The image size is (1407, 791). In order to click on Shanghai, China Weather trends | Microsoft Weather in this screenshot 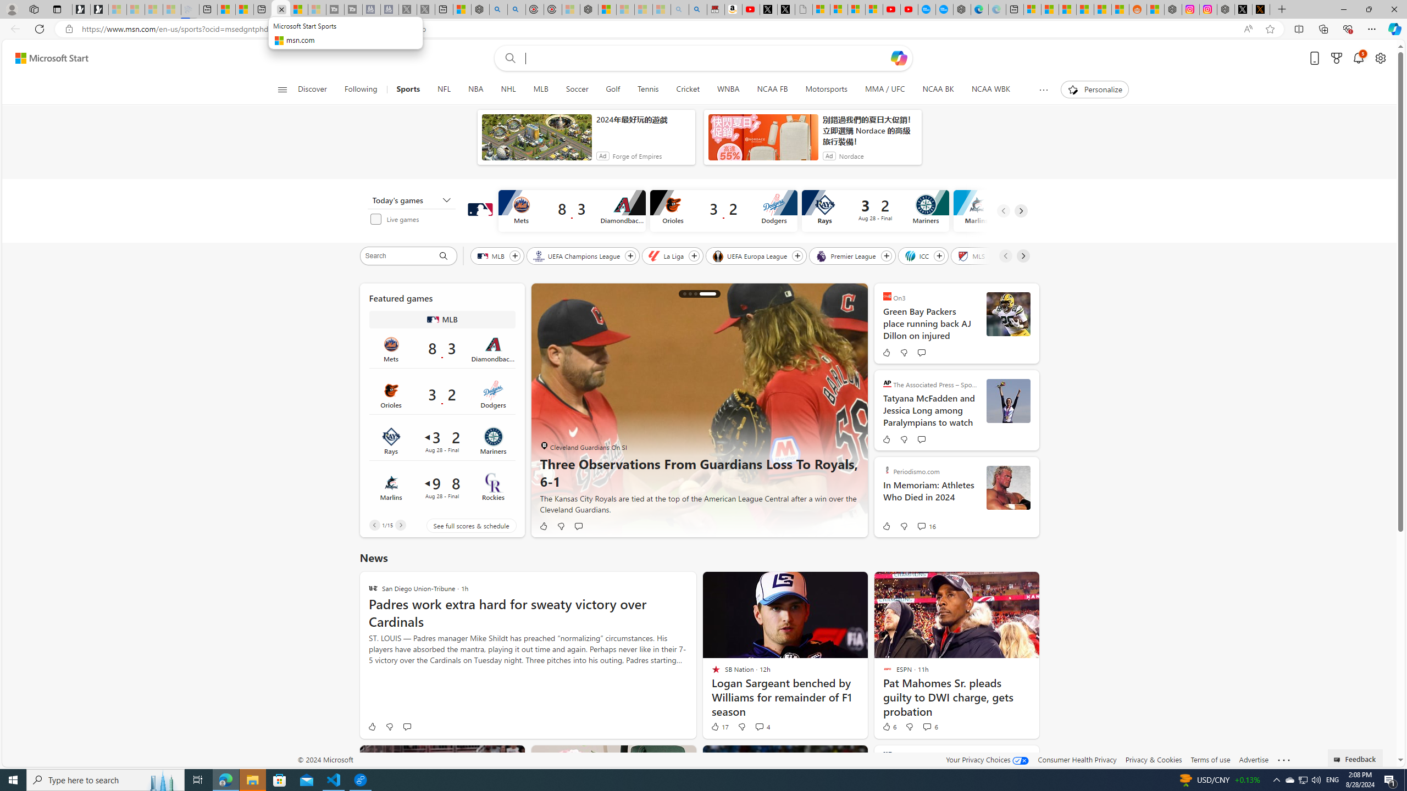, I will do `click(1120, 9)`.